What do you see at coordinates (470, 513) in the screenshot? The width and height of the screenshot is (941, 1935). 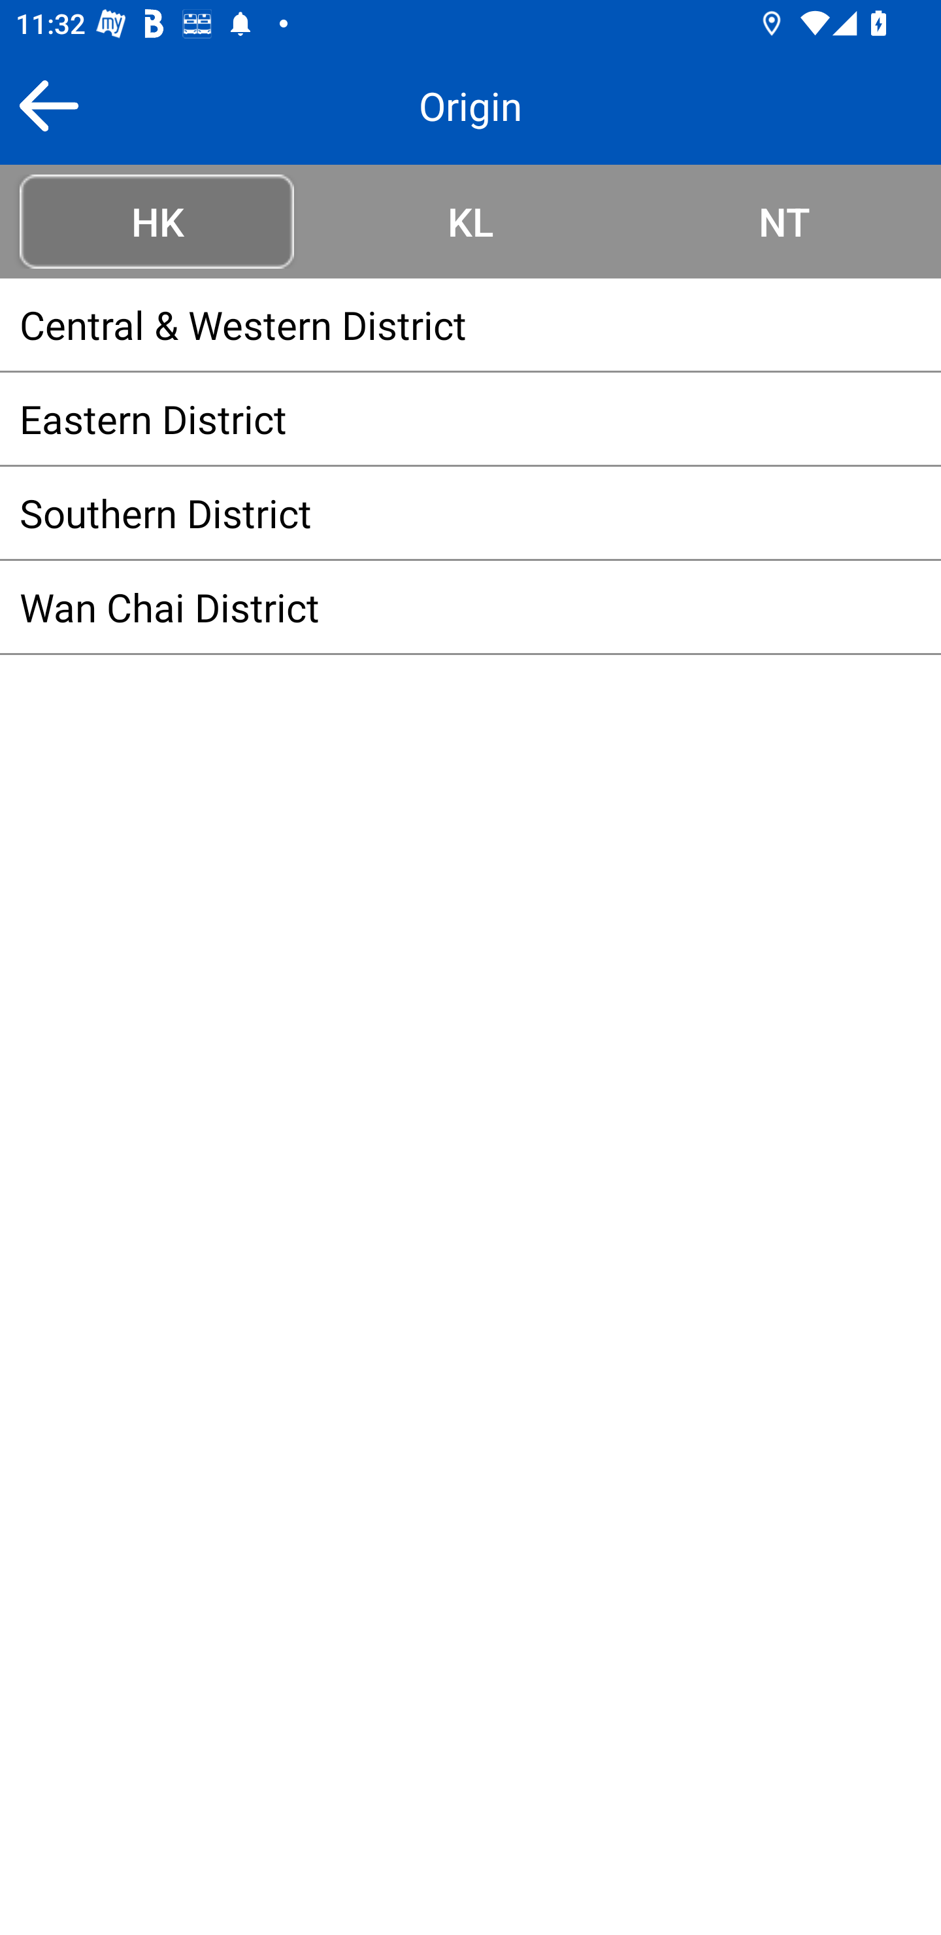 I see `Southern District` at bounding box center [470, 513].